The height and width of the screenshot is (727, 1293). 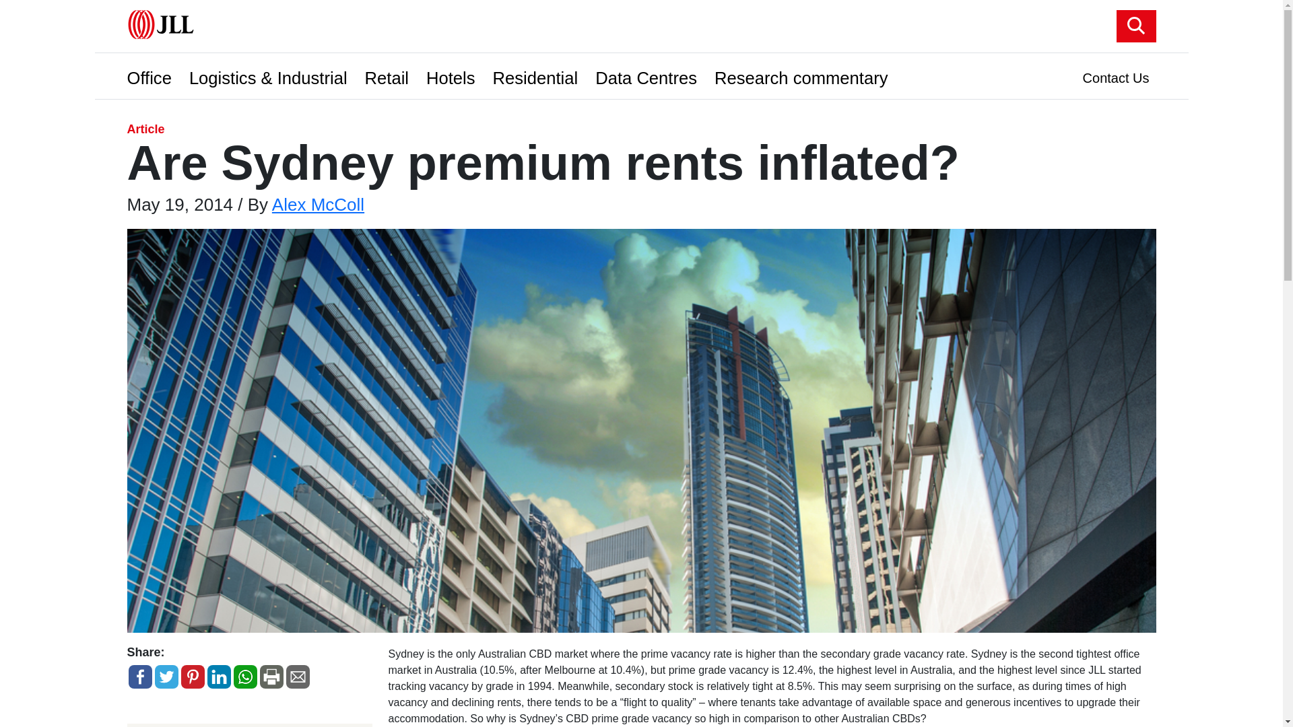 I want to click on Office, so click(x=152, y=74).